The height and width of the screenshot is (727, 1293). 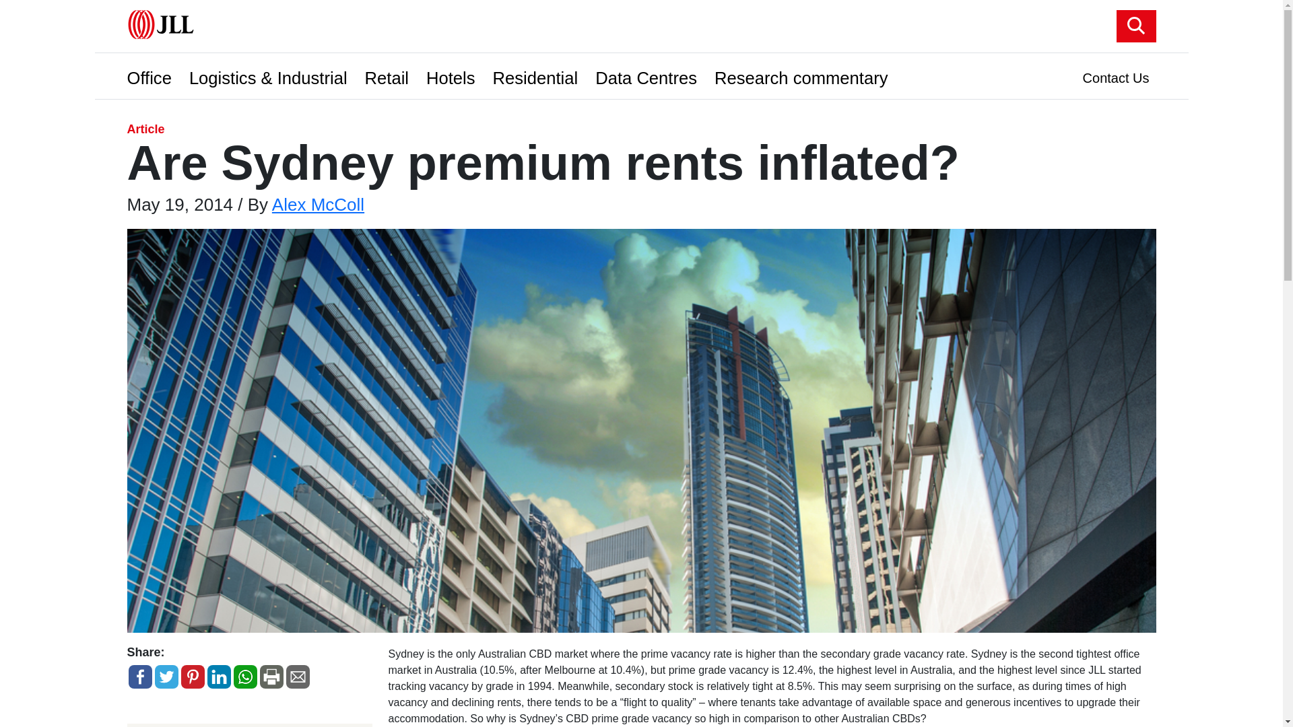 I want to click on Office, so click(x=152, y=74).